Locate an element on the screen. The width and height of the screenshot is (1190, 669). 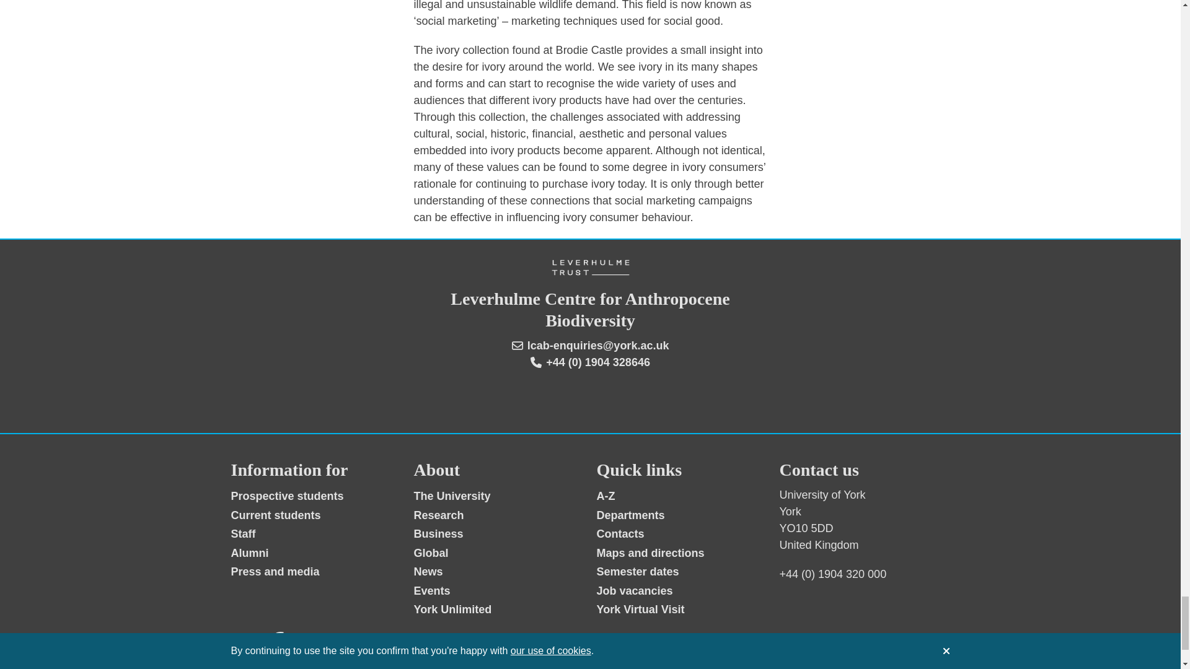
Like us on Facebook is located at coordinates (277, 643).